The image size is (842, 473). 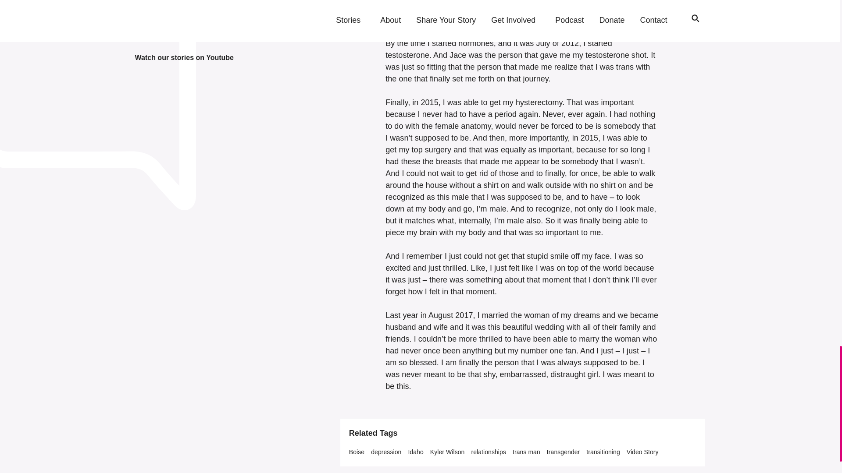 I want to click on Video Story, so click(x=642, y=452).